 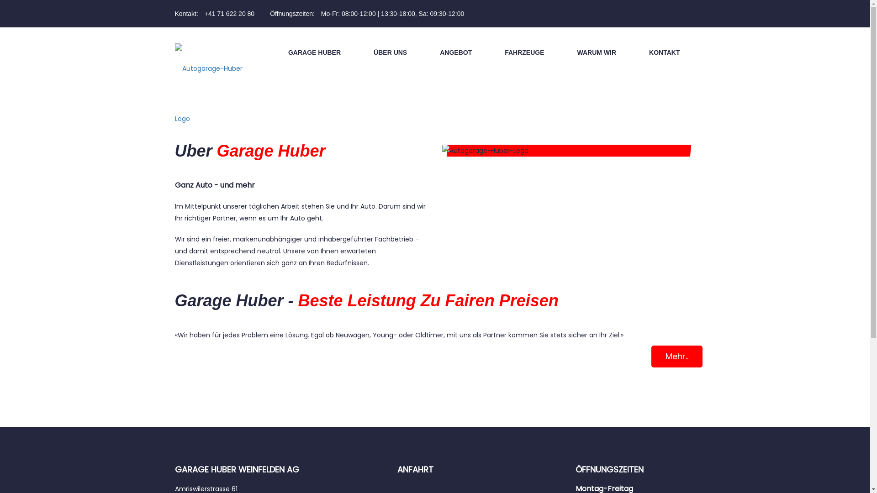 What do you see at coordinates (677, 357) in the screenshot?
I see `Mehr..` at bounding box center [677, 357].